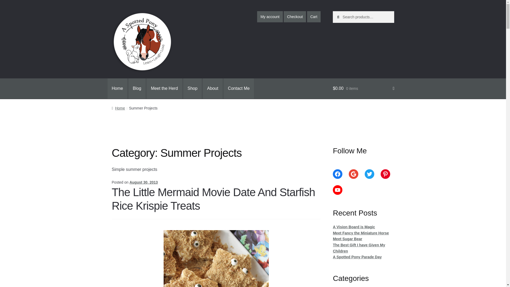  Describe the element at coordinates (270, 17) in the screenshot. I see `My account` at that location.